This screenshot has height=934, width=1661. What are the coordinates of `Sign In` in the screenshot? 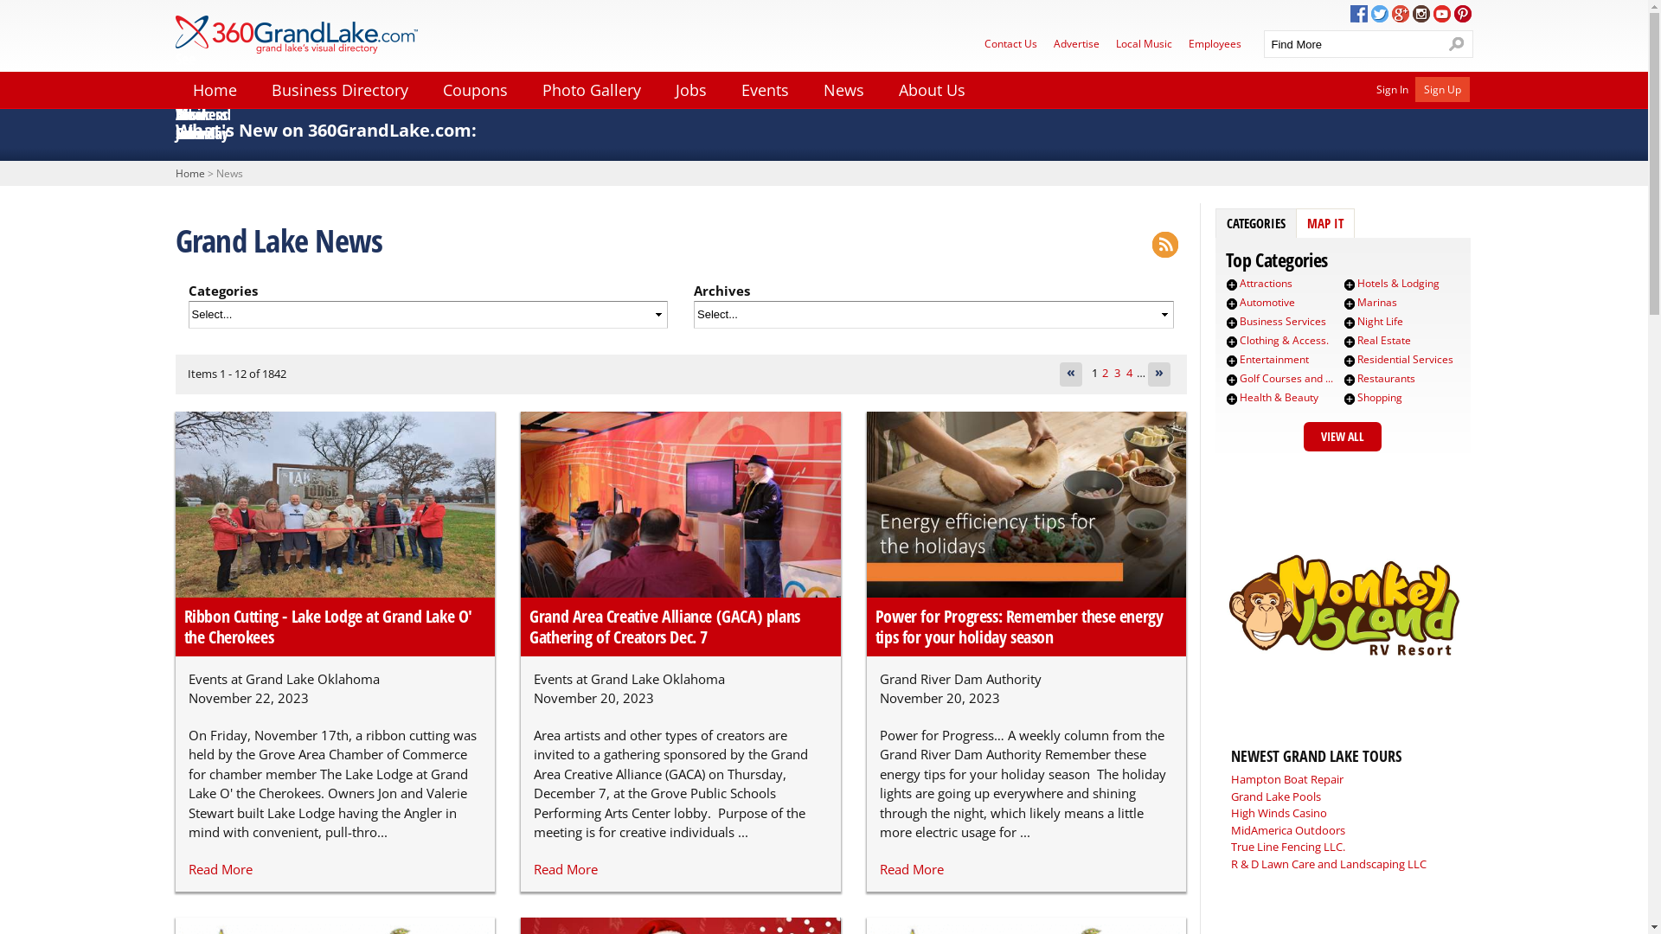 It's located at (1391, 88).